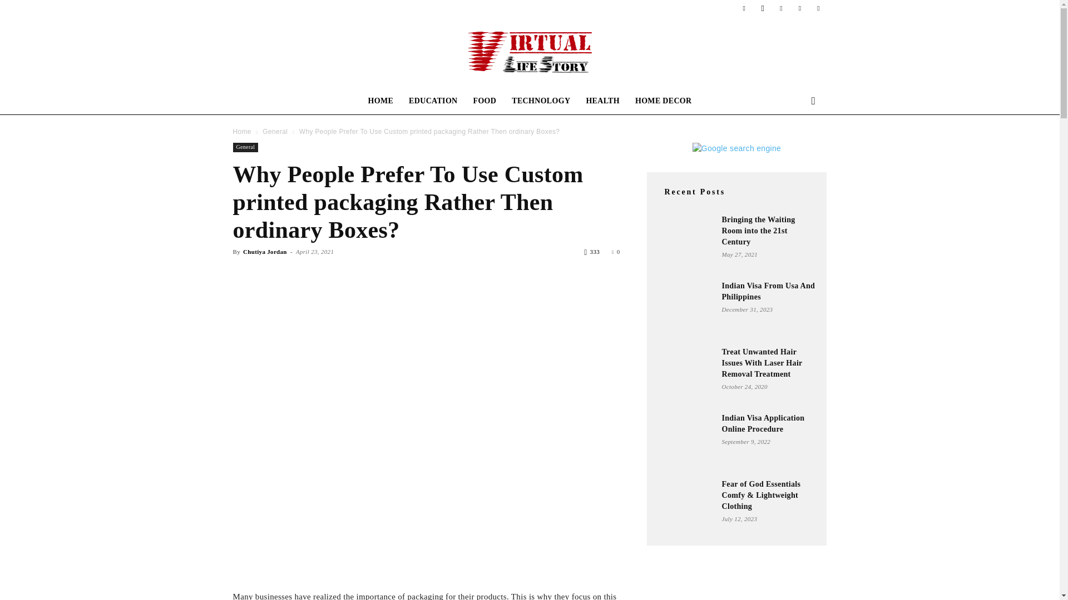 The image size is (1068, 600). I want to click on Youtube, so click(818, 8).